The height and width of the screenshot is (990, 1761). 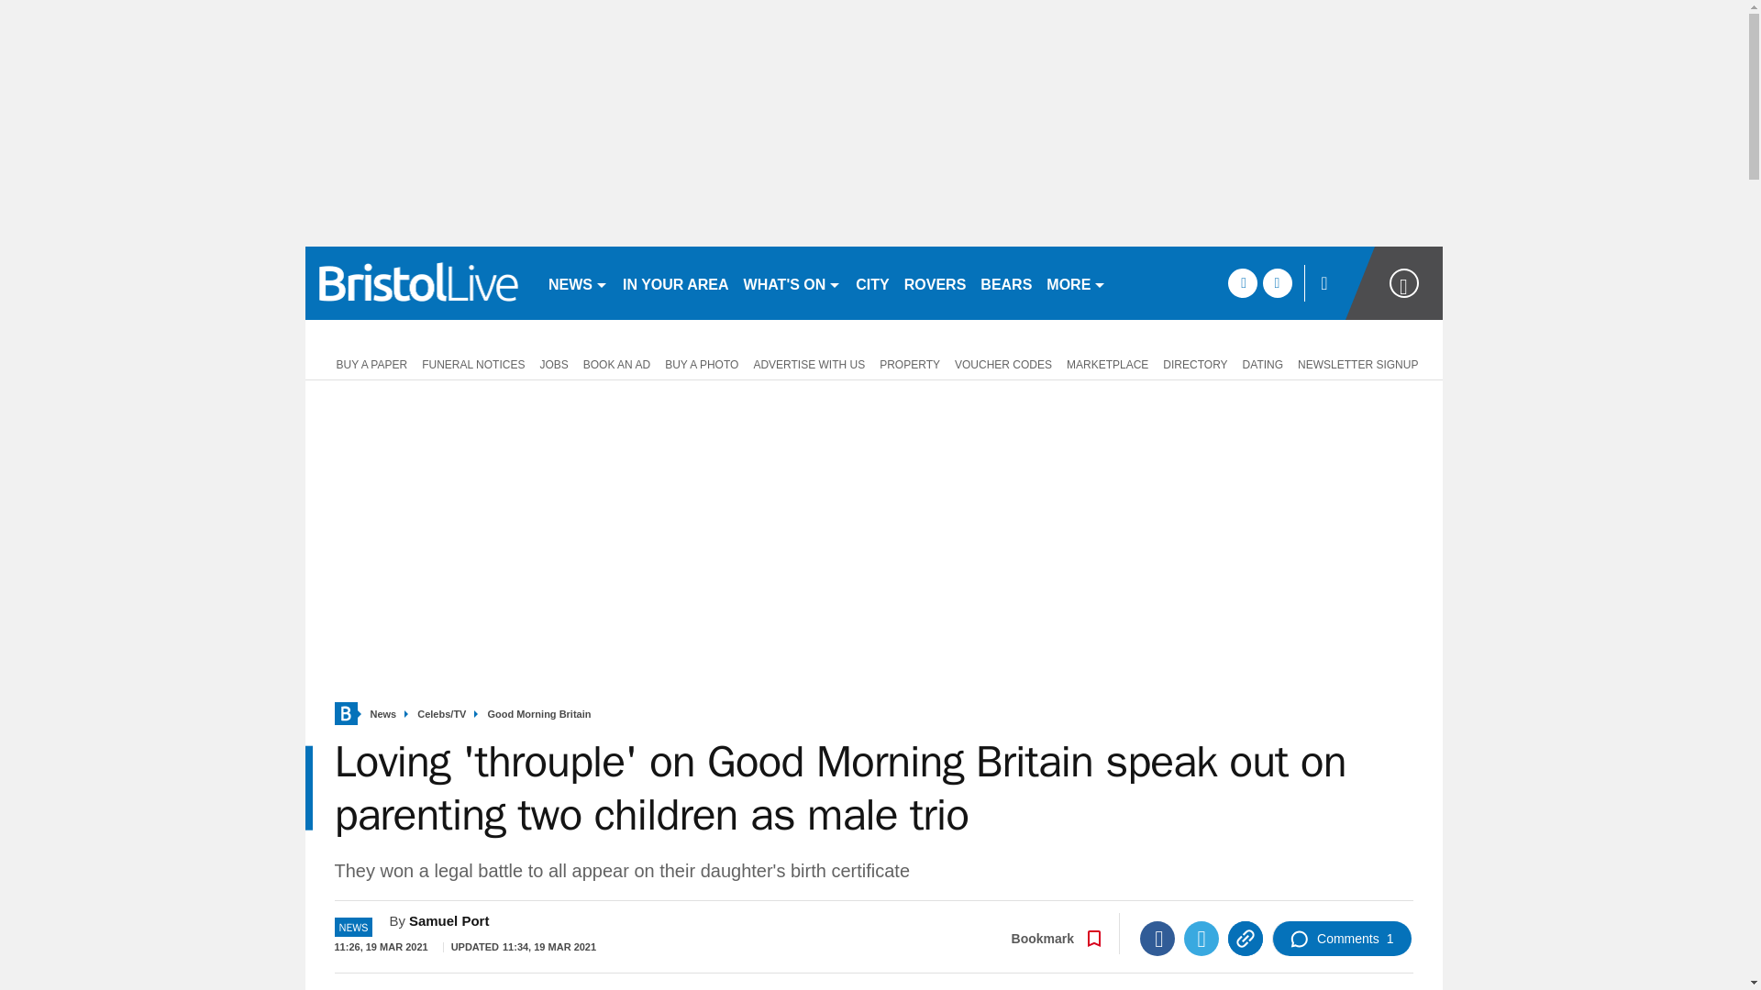 I want to click on BEARS, so click(x=1005, y=282).